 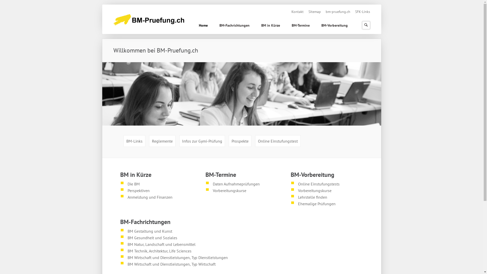 What do you see at coordinates (122, 273) in the screenshot?
I see ` ` at bounding box center [122, 273].